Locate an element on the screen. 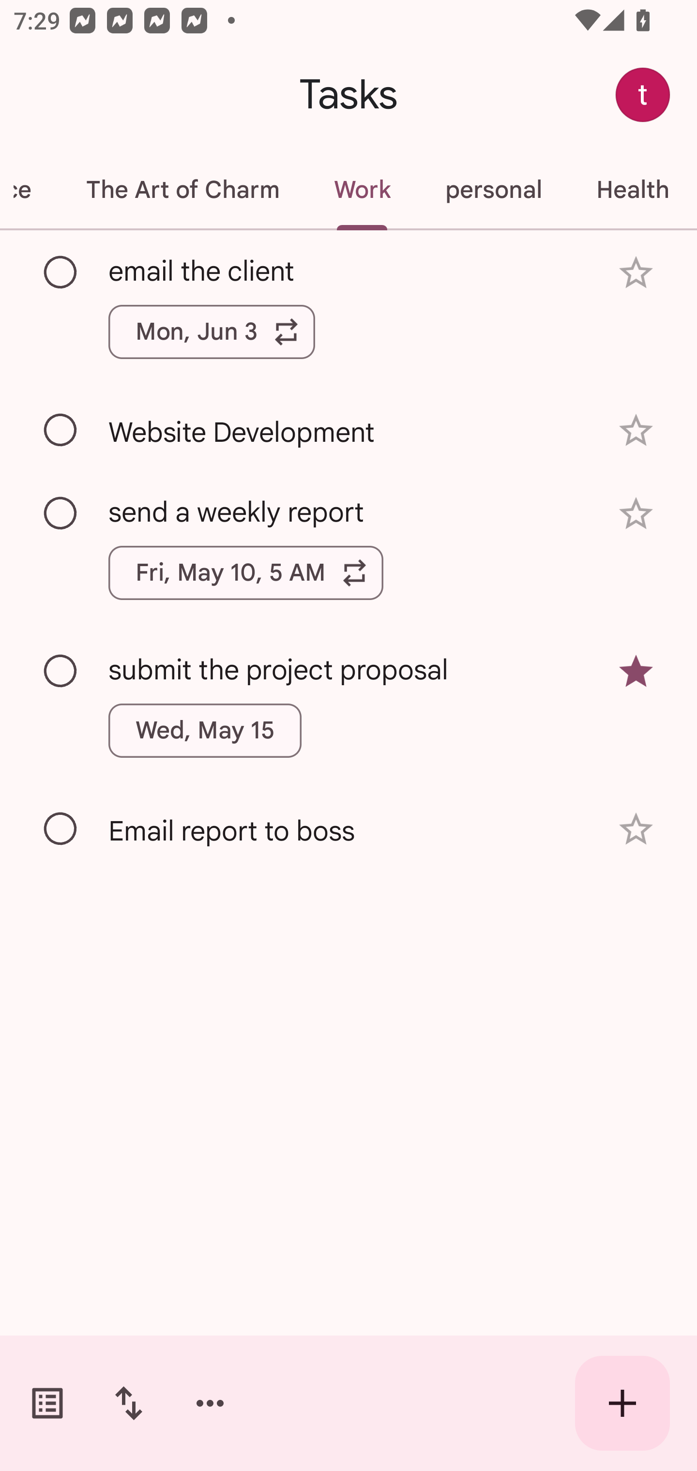 Image resolution: width=697 pixels, height=1471 pixels. Remove star is located at coordinates (636, 672).